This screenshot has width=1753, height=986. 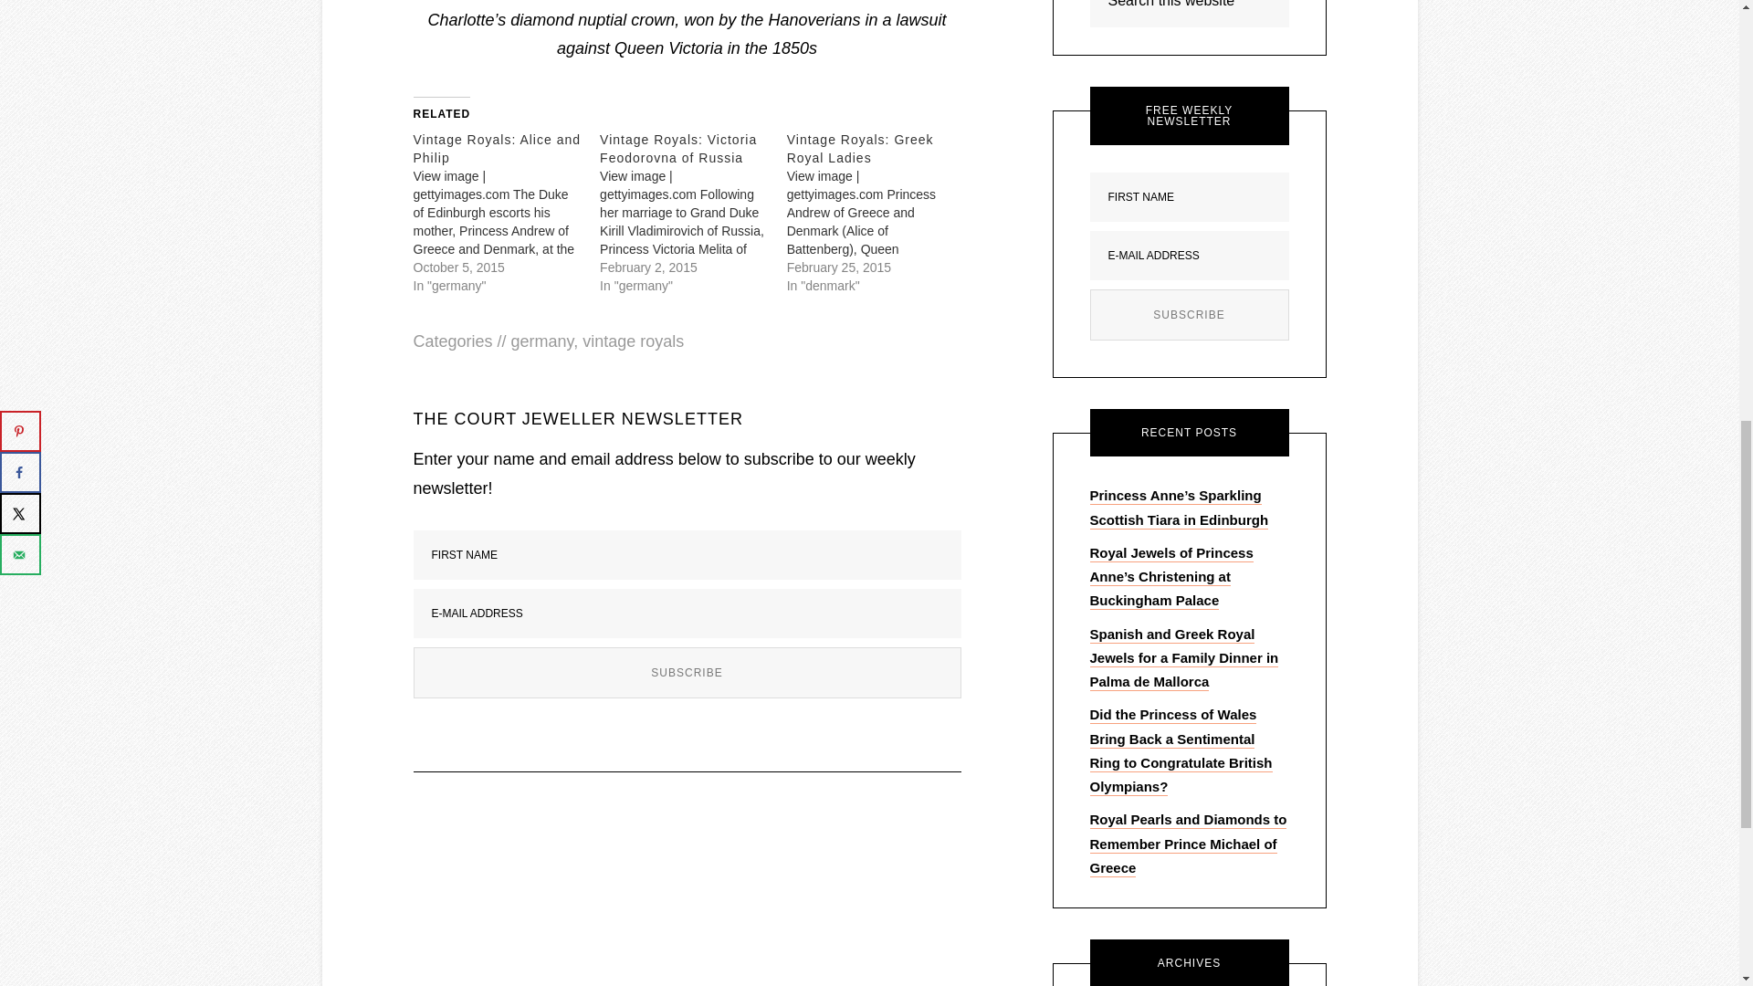 I want to click on Subscribe, so click(x=1189, y=314).